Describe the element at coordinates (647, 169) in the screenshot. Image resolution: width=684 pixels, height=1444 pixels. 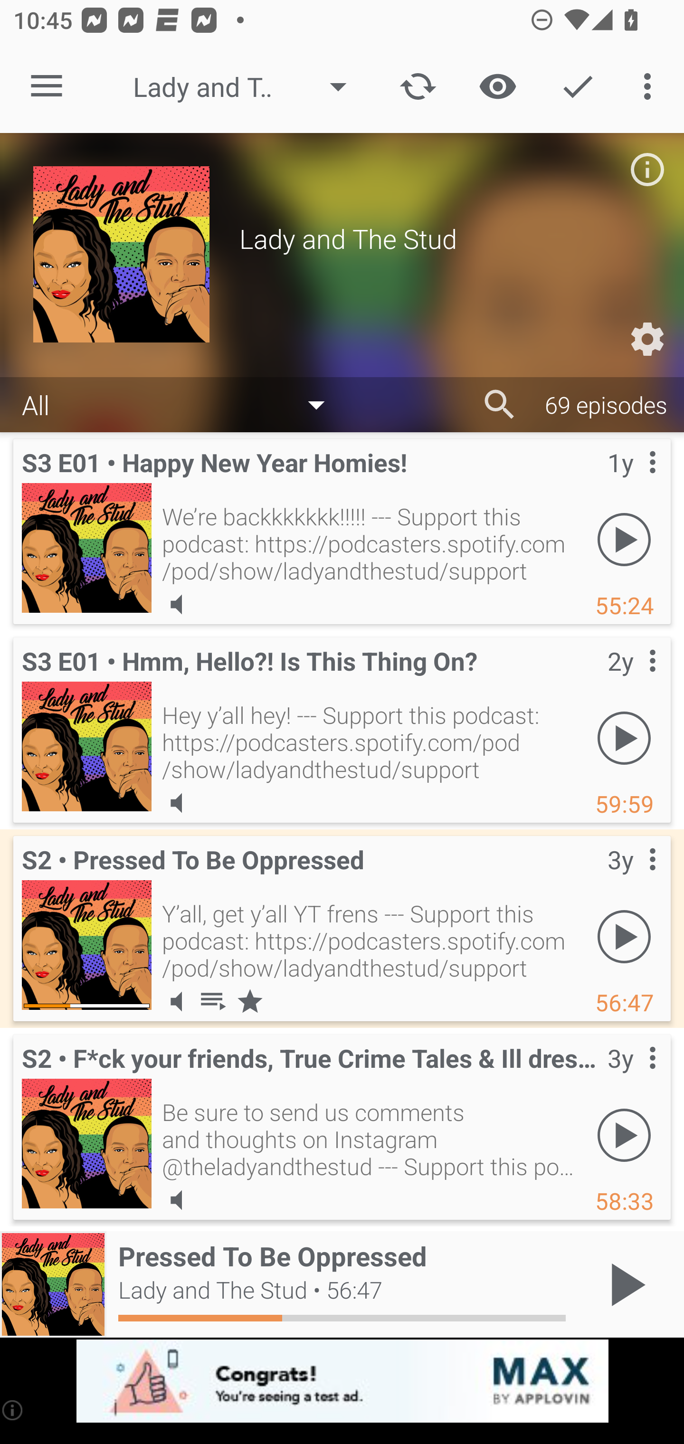
I see `Podcast description` at that location.